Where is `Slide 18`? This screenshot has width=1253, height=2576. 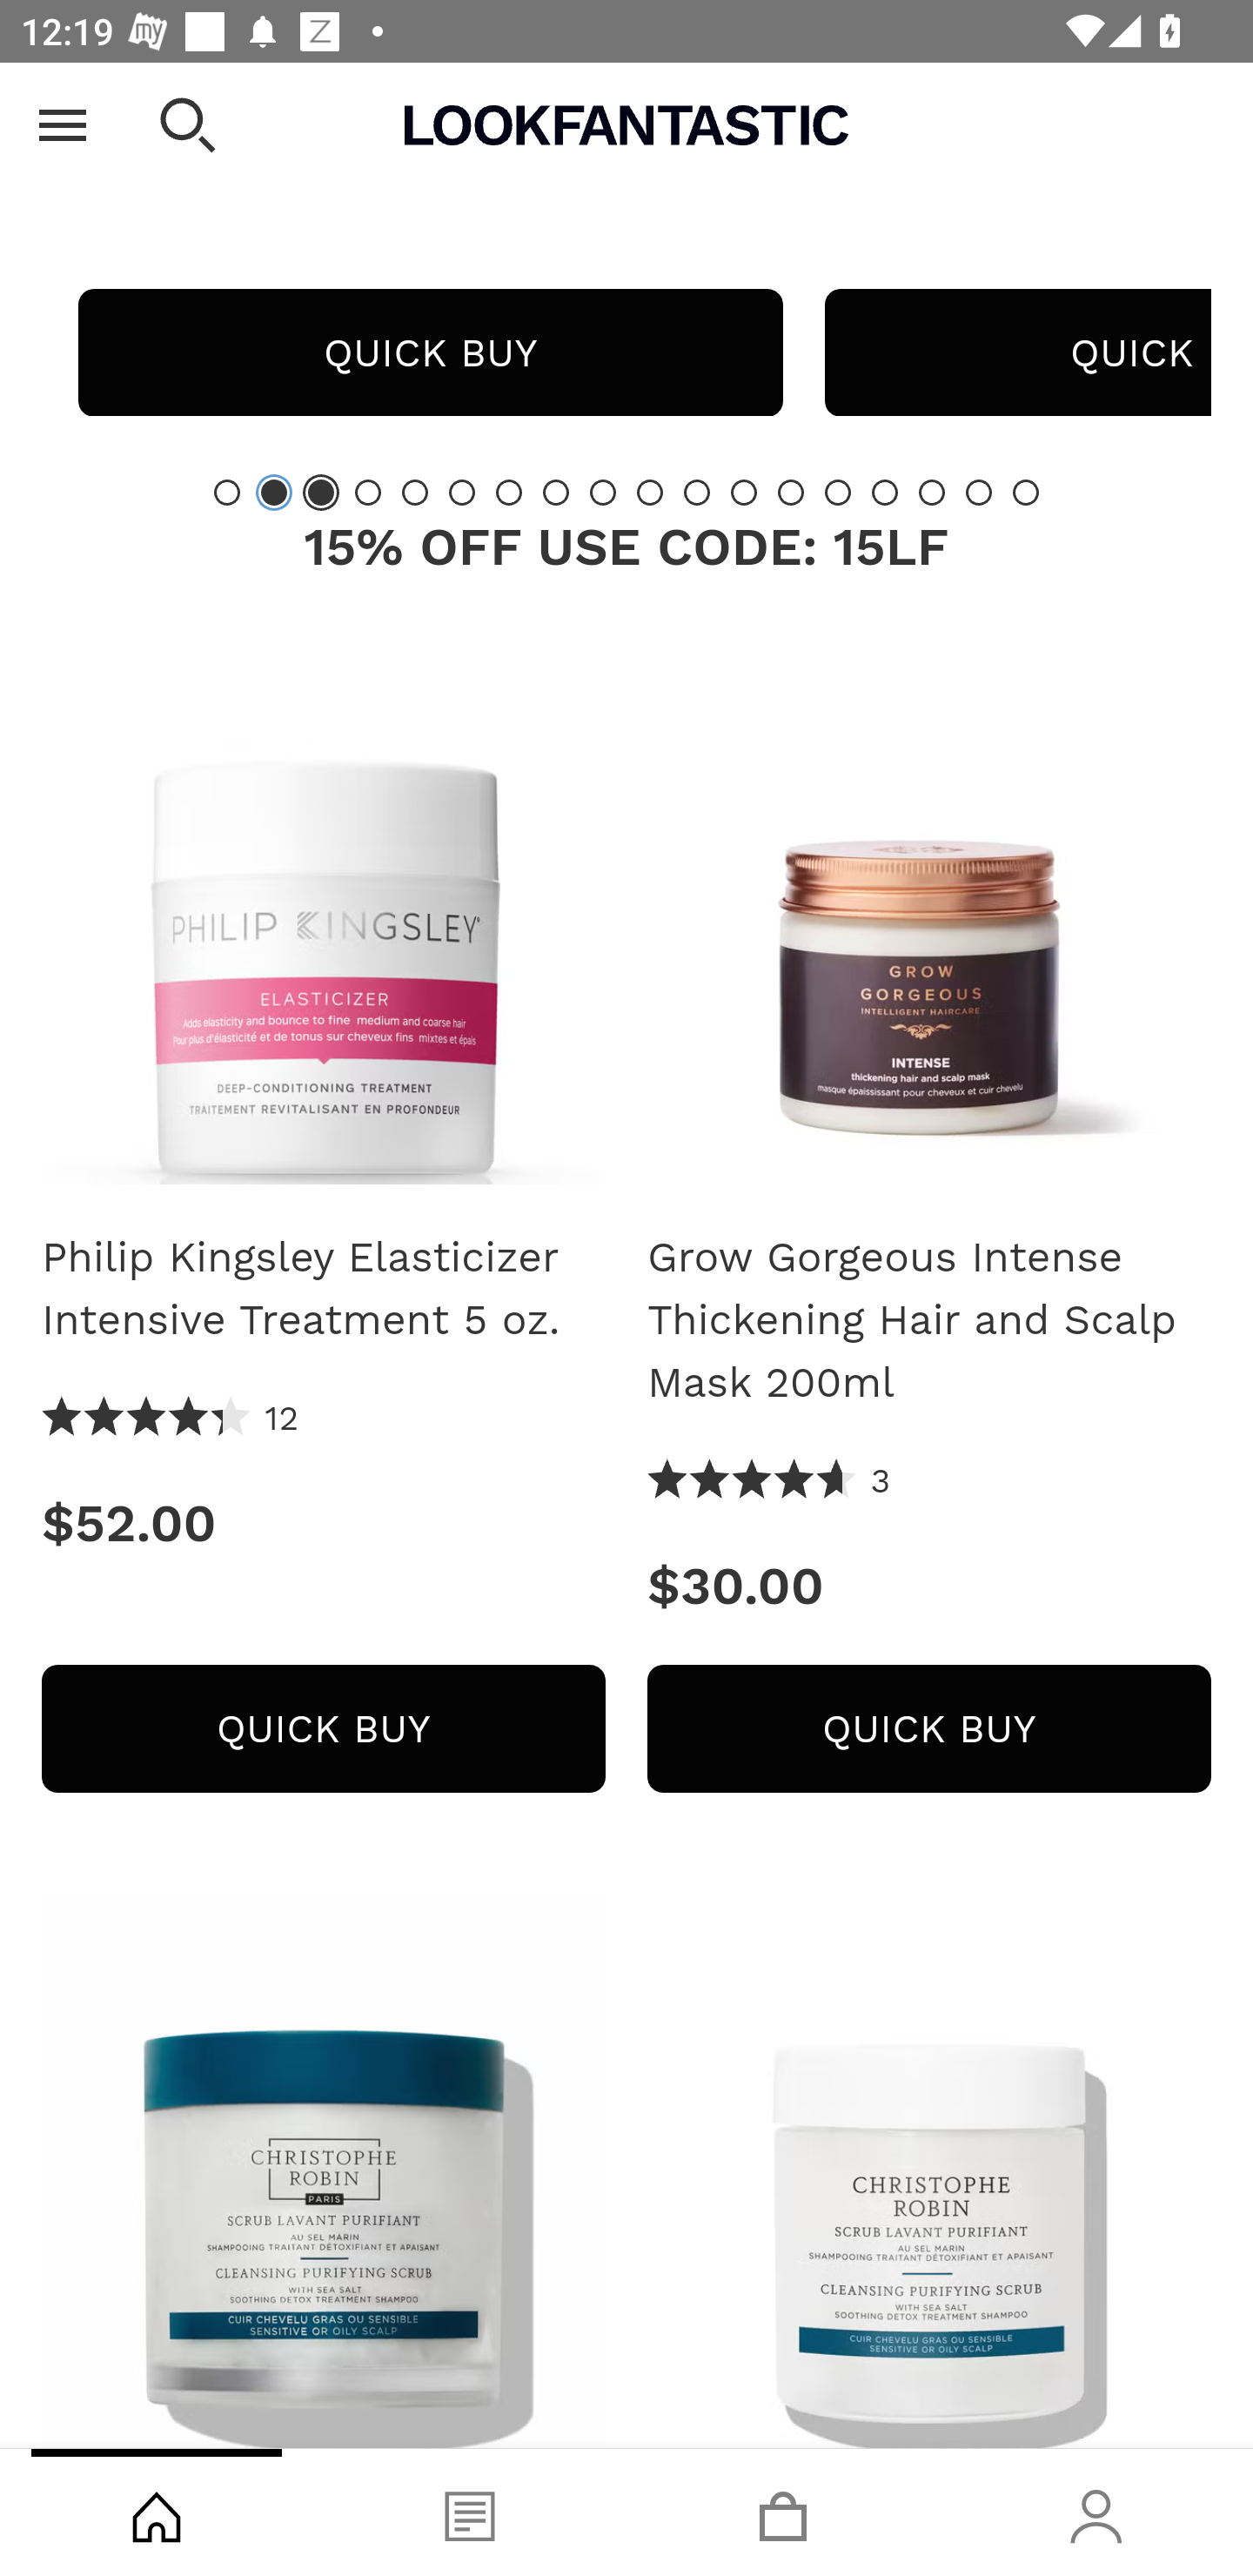 Slide 18 is located at coordinates (1025, 492).